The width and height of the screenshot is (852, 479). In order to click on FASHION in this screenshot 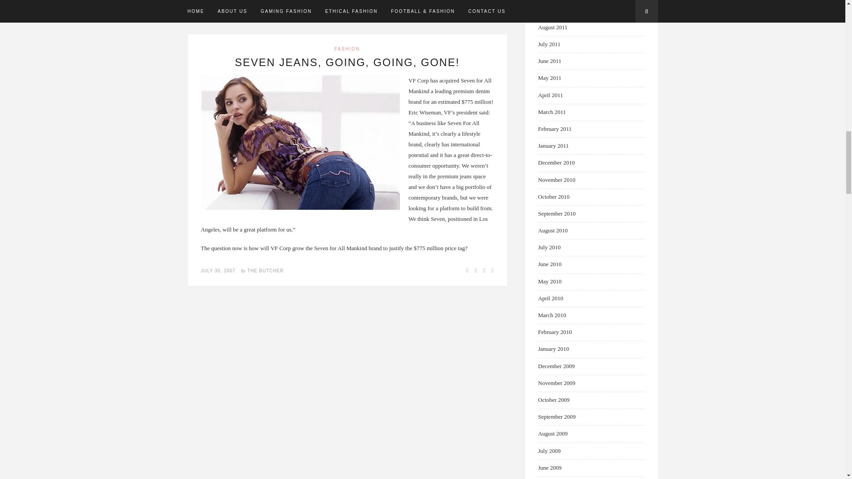, I will do `click(347, 49)`.